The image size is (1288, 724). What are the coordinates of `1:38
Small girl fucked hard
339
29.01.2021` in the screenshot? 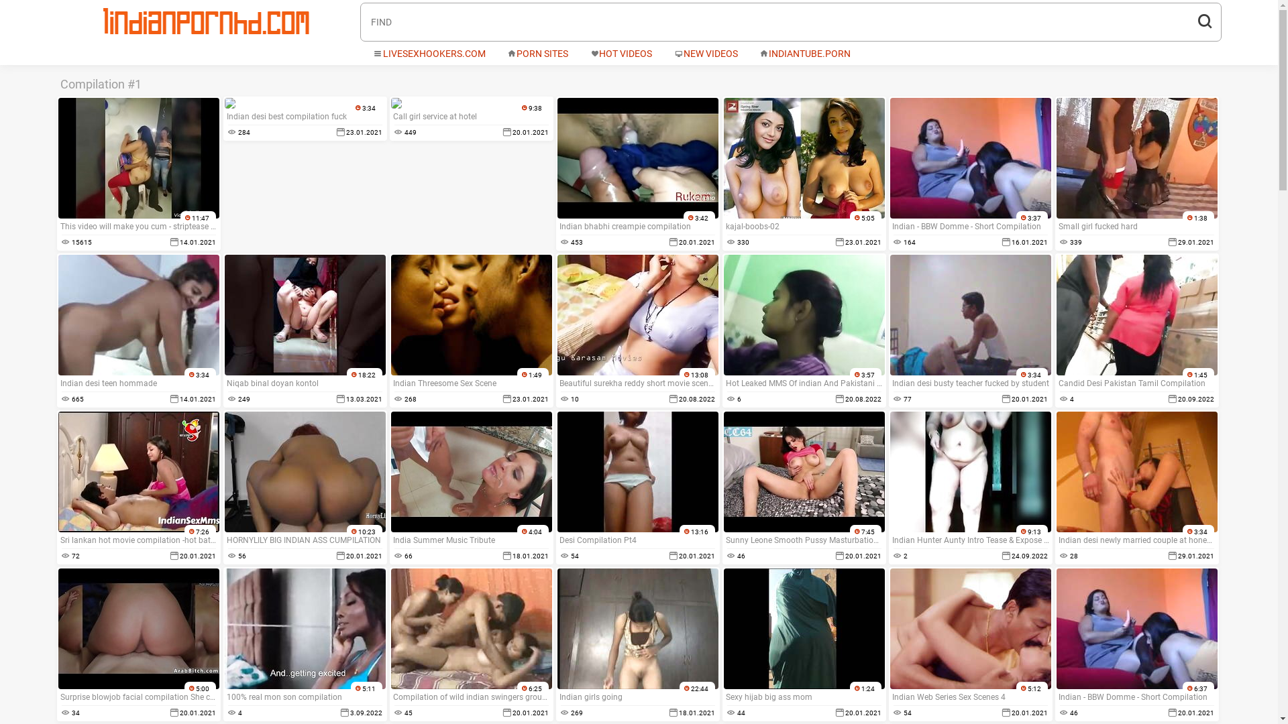 It's located at (1136, 174).